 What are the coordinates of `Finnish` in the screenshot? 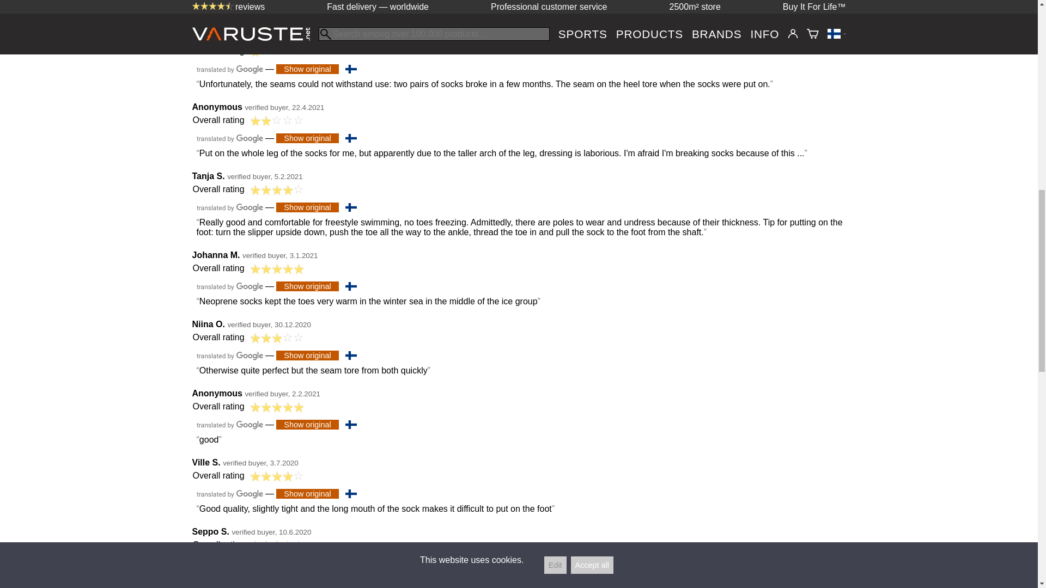 It's located at (351, 355).